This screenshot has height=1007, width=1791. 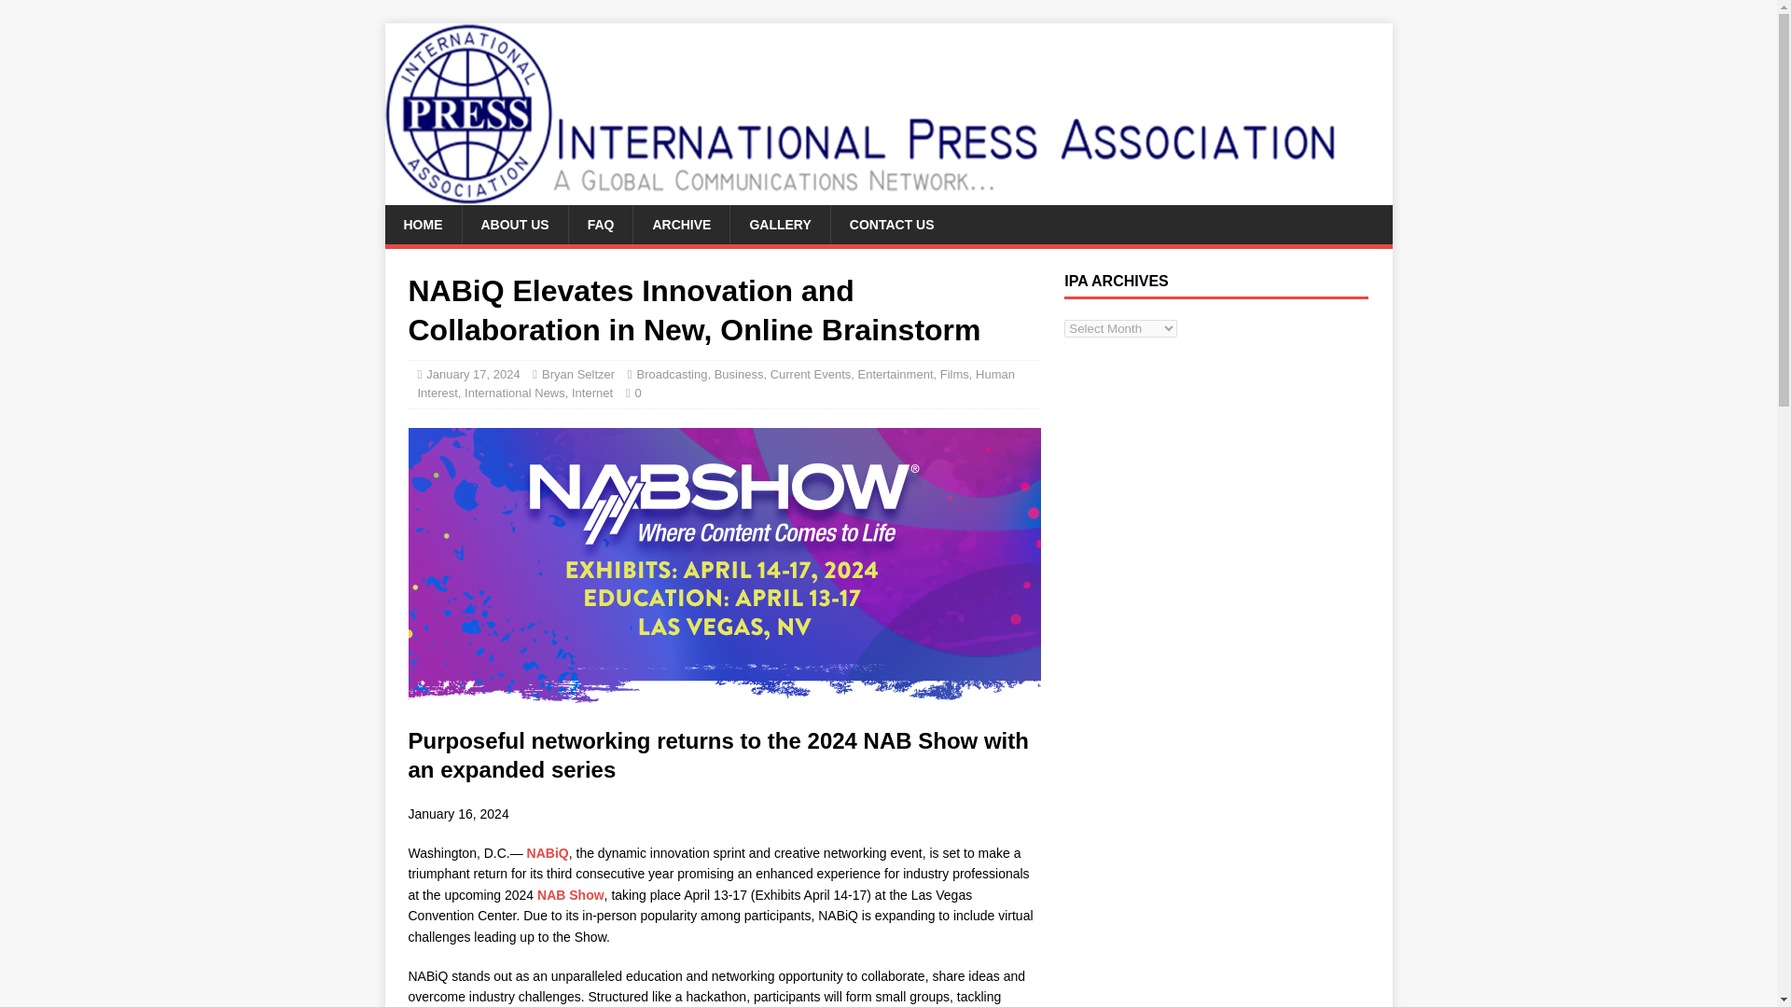 What do you see at coordinates (954, 375) in the screenshot?
I see `Films` at bounding box center [954, 375].